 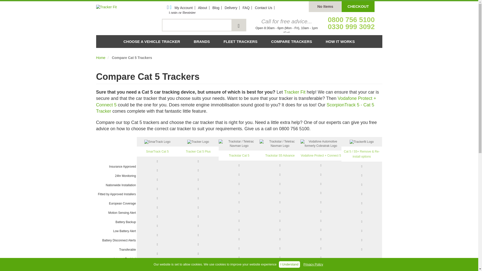 What do you see at coordinates (202, 8) in the screenshot?
I see `About Us` at bounding box center [202, 8].